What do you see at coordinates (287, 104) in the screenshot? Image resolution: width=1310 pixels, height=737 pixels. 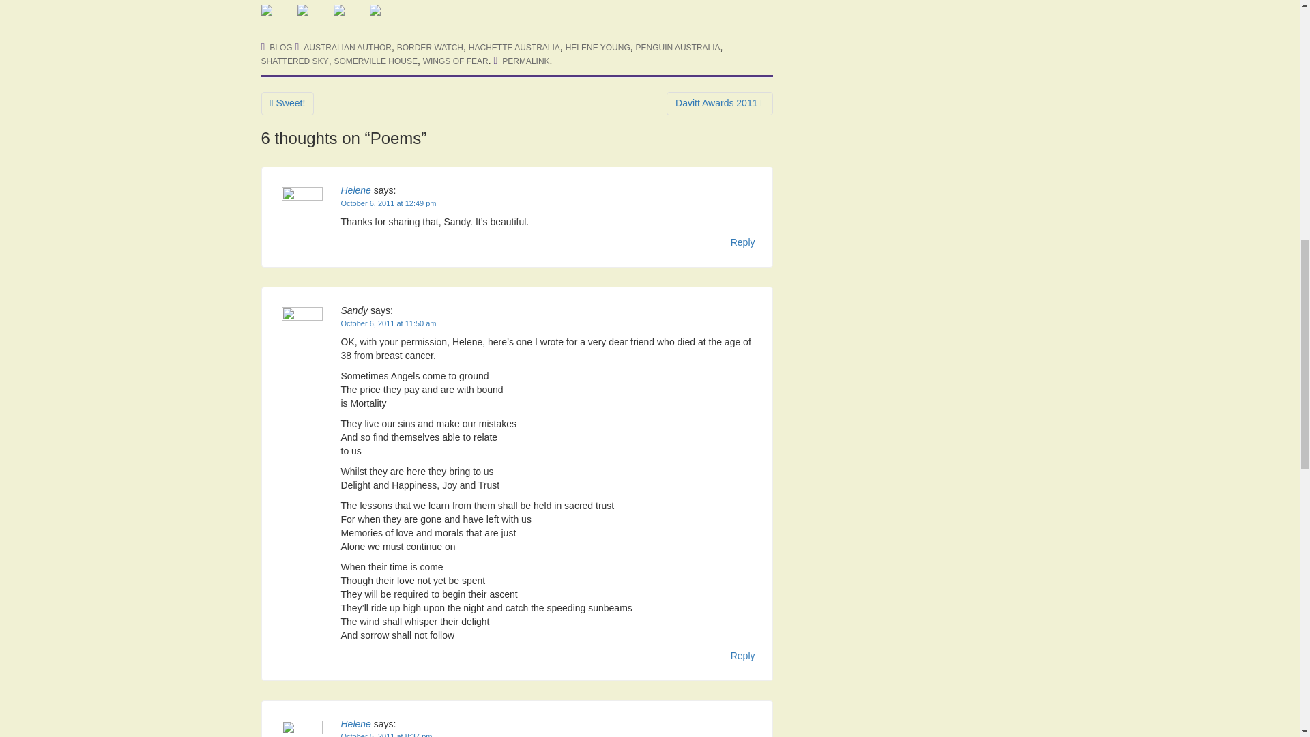 I see `Sweet!` at bounding box center [287, 104].